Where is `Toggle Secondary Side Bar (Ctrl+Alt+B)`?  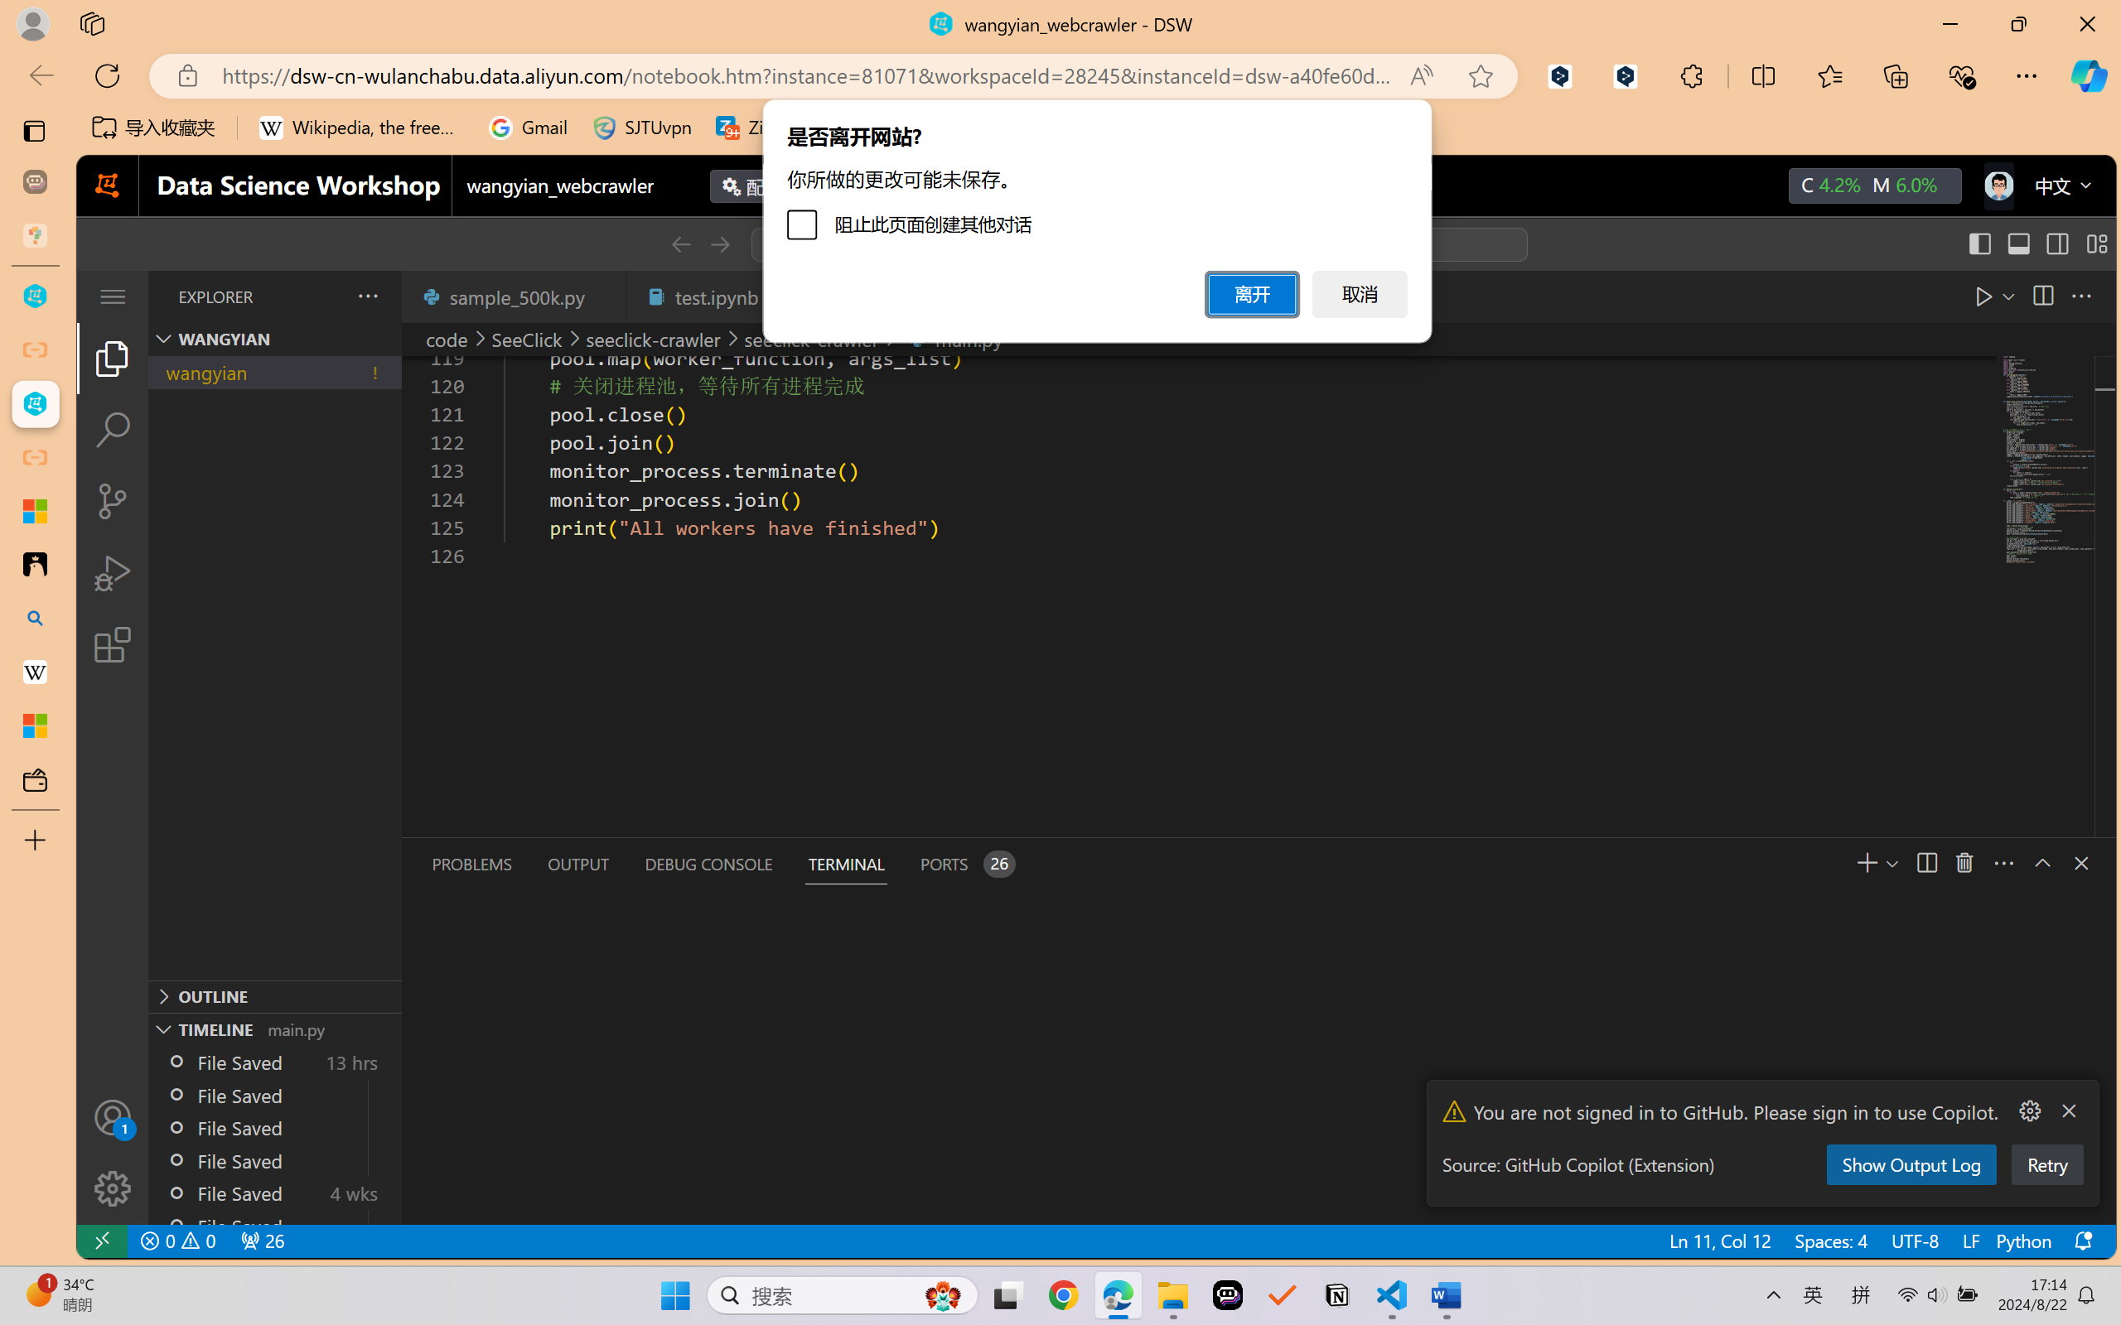
Toggle Secondary Side Bar (Ctrl+Alt+B) is located at coordinates (2056, 244).